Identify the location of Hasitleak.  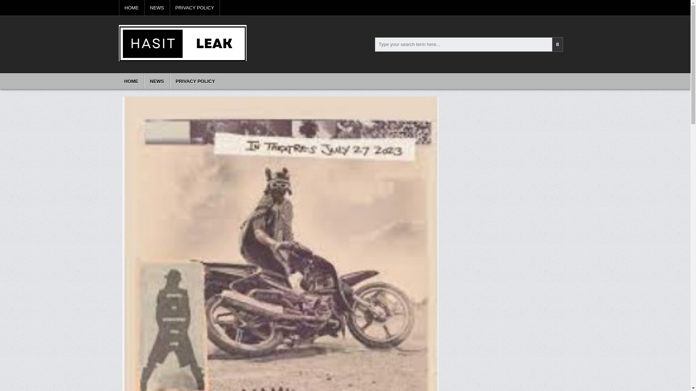
(135, 69).